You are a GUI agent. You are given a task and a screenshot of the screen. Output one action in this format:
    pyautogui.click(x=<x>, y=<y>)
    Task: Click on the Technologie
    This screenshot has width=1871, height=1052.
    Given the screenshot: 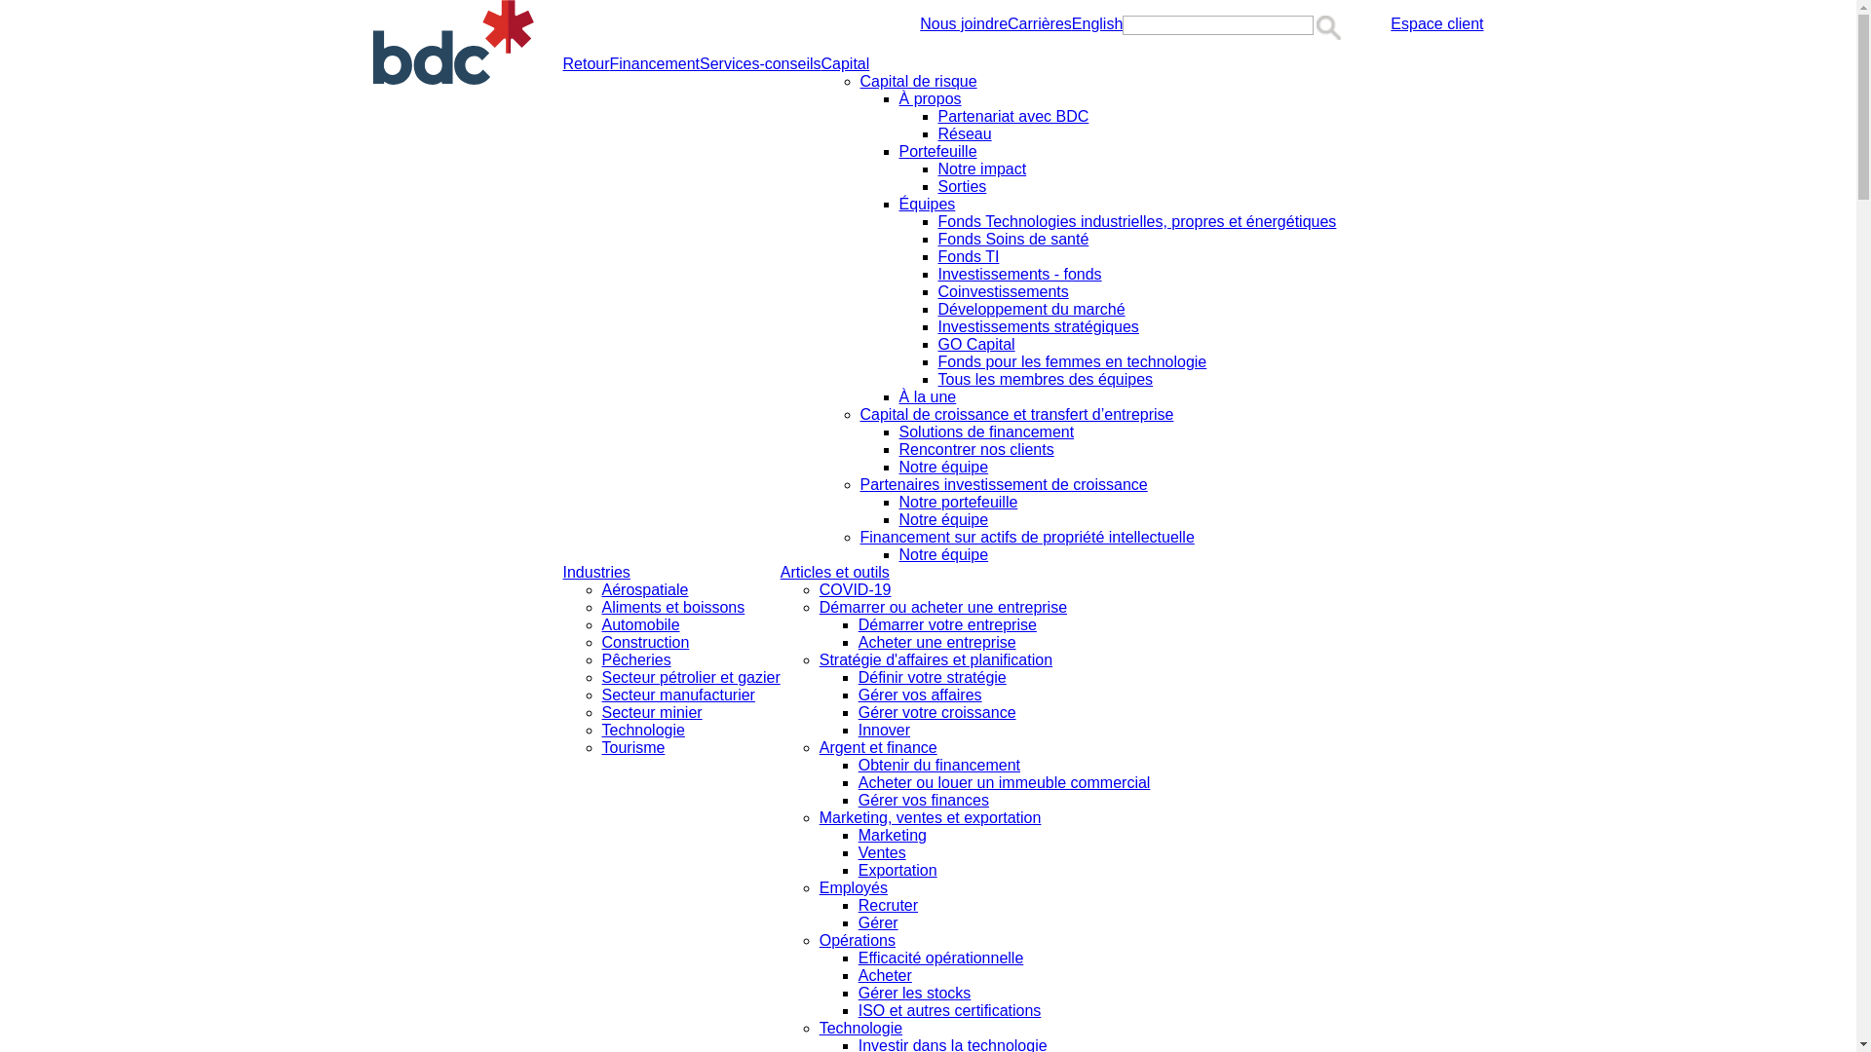 What is the action you would take?
    pyautogui.click(x=643, y=731)
    